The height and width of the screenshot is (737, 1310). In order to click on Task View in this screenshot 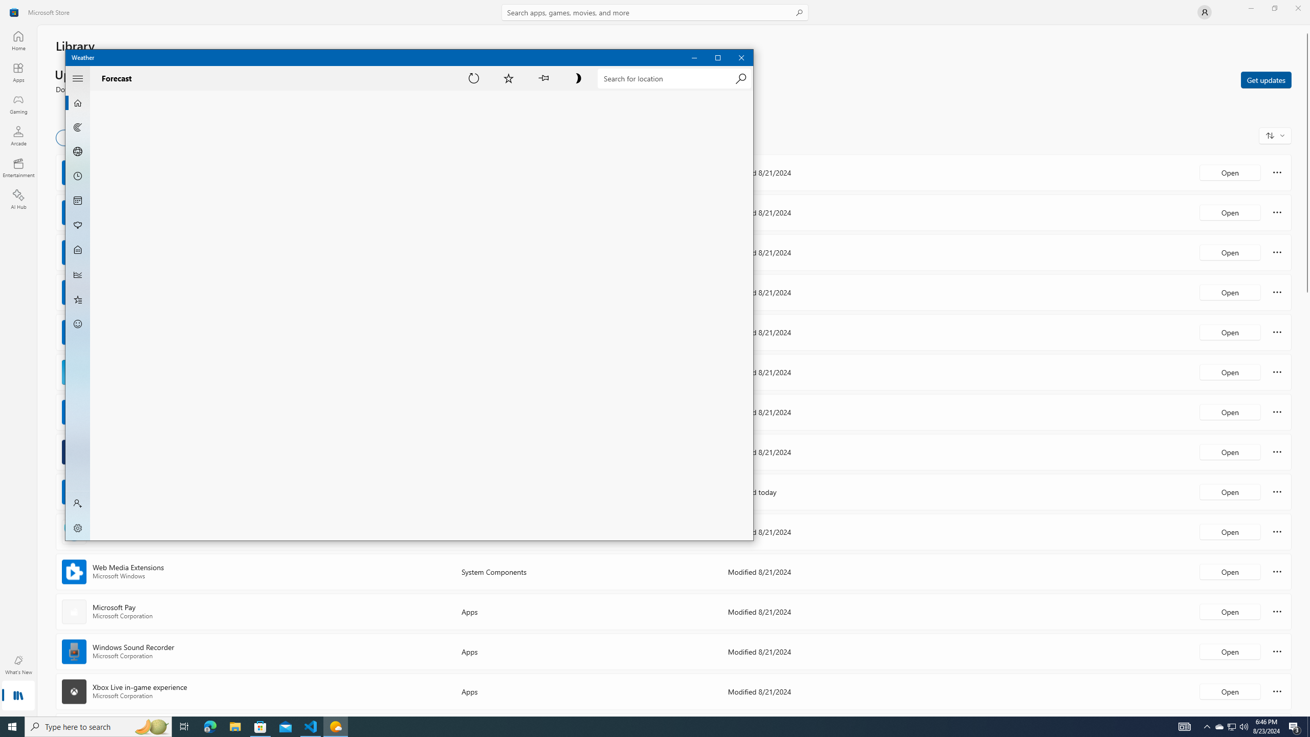, I will do `click(184, 727)`.